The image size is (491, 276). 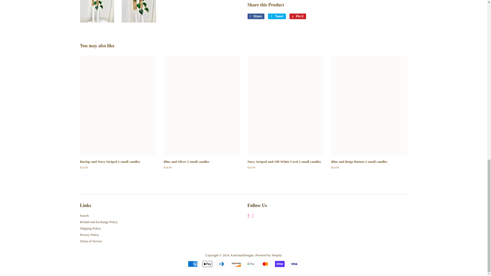 What do you see at coordinates (294, 264) in the screenshot?
I see `Visa` at bounding box center [294, 264].